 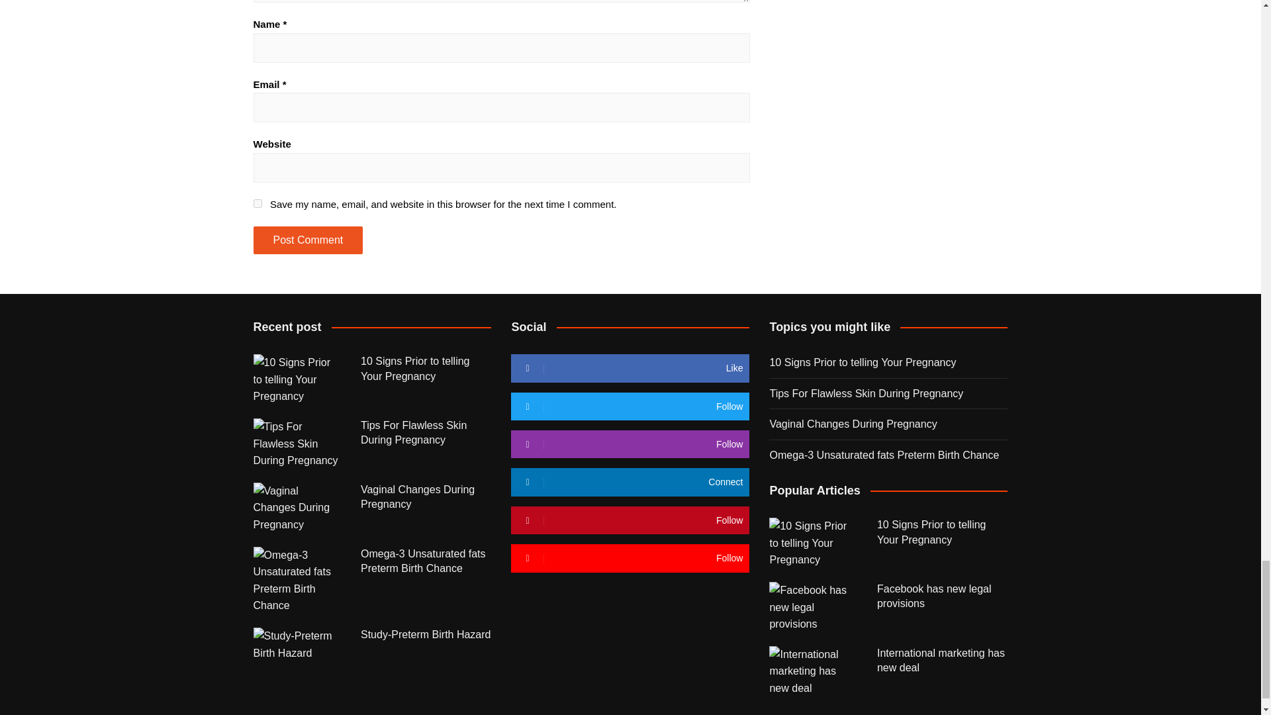 What do you see at coordinates (297, 580) in the screenshot?
I see `Omega-3 Unsaturated fats Preterm Birth Chance` at bounding box center [297, 580].